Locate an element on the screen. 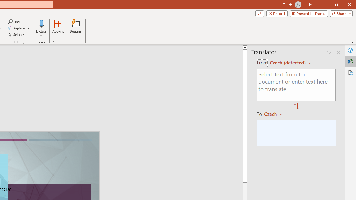  Czech is located at coordinates (276, 114).